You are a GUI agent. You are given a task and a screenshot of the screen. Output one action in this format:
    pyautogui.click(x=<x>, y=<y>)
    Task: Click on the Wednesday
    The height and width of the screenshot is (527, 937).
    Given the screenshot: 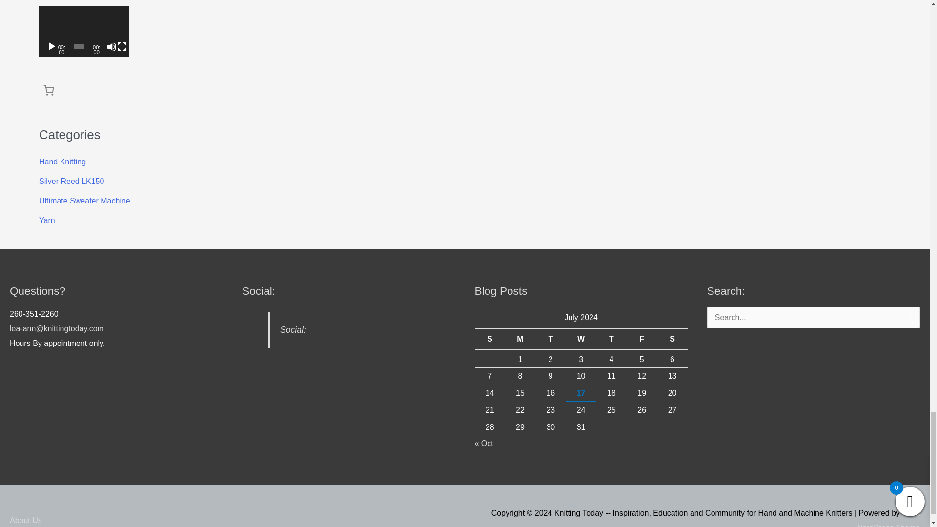 What is the action you would take?
    pyautogui.click(x=581, y=339)
    